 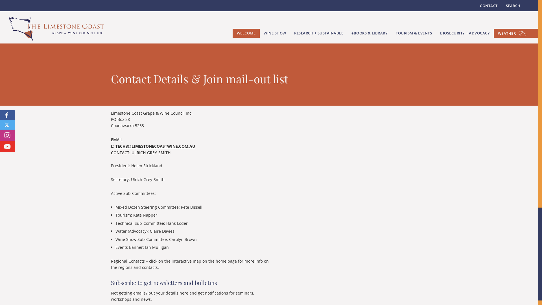 I want to click on WEATHER, so click(x=516, y=33).